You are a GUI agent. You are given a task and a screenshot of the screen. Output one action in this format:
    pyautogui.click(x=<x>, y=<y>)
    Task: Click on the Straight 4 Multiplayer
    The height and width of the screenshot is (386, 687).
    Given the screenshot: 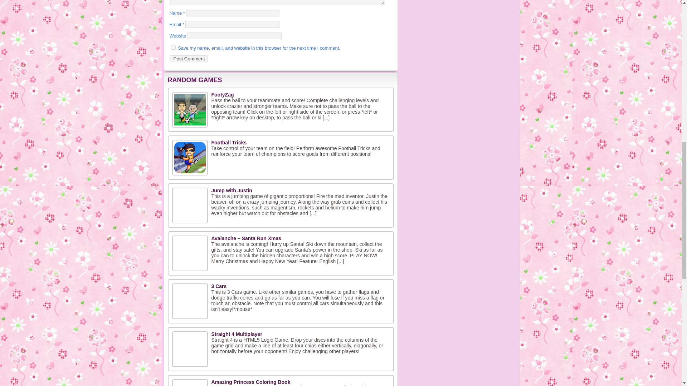 What is the action you would take?
    pyautogui.click(x=236, y=334)
    